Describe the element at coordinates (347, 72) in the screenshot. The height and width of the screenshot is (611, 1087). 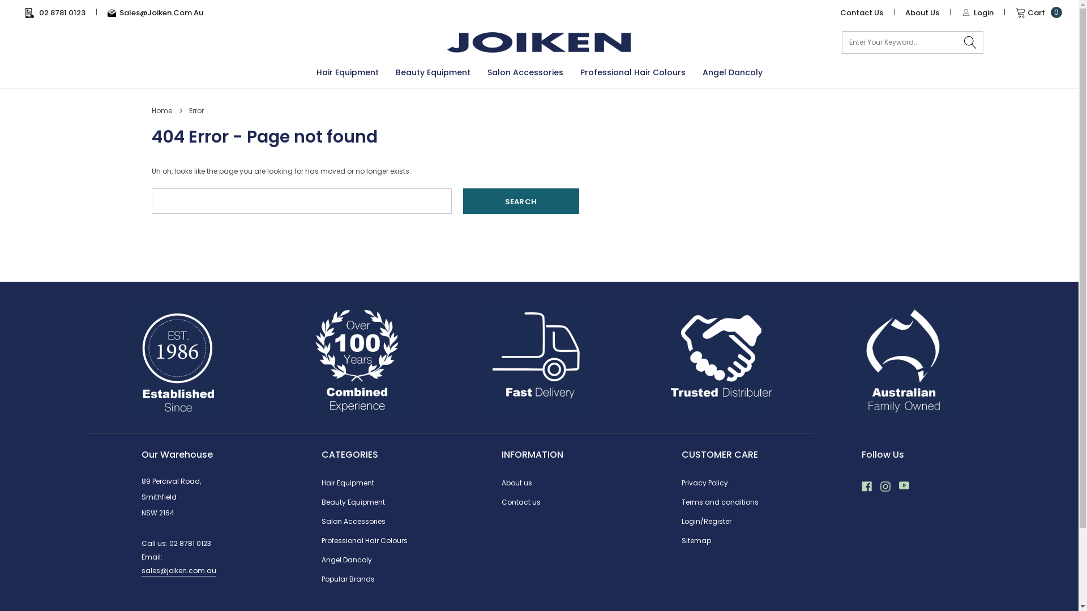
I see `Hair Equipment` at that location.